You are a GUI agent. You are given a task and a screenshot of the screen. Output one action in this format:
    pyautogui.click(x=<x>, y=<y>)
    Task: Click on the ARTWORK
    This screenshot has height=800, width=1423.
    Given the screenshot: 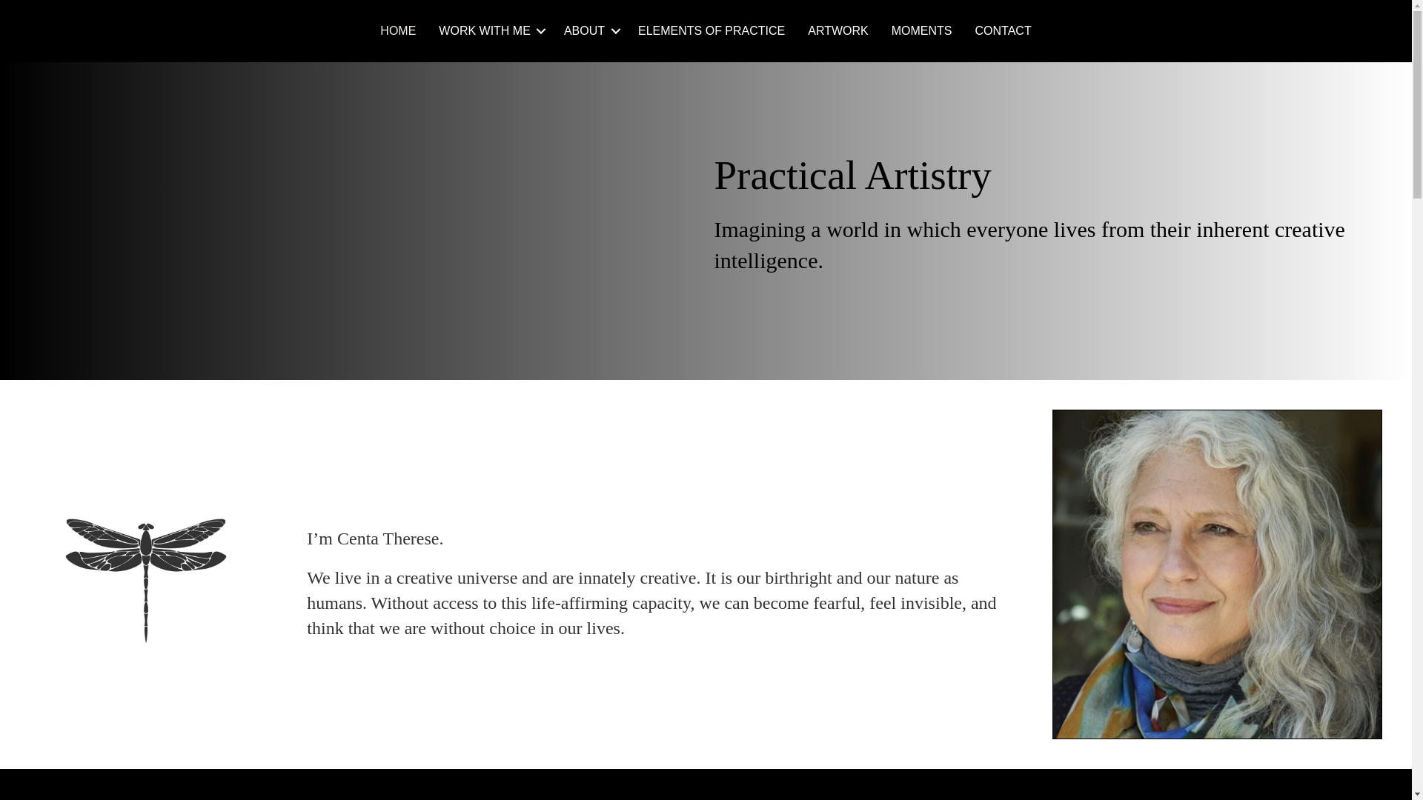 What is the action you would take?
    pyautogui.click(x=837, y=31)
    